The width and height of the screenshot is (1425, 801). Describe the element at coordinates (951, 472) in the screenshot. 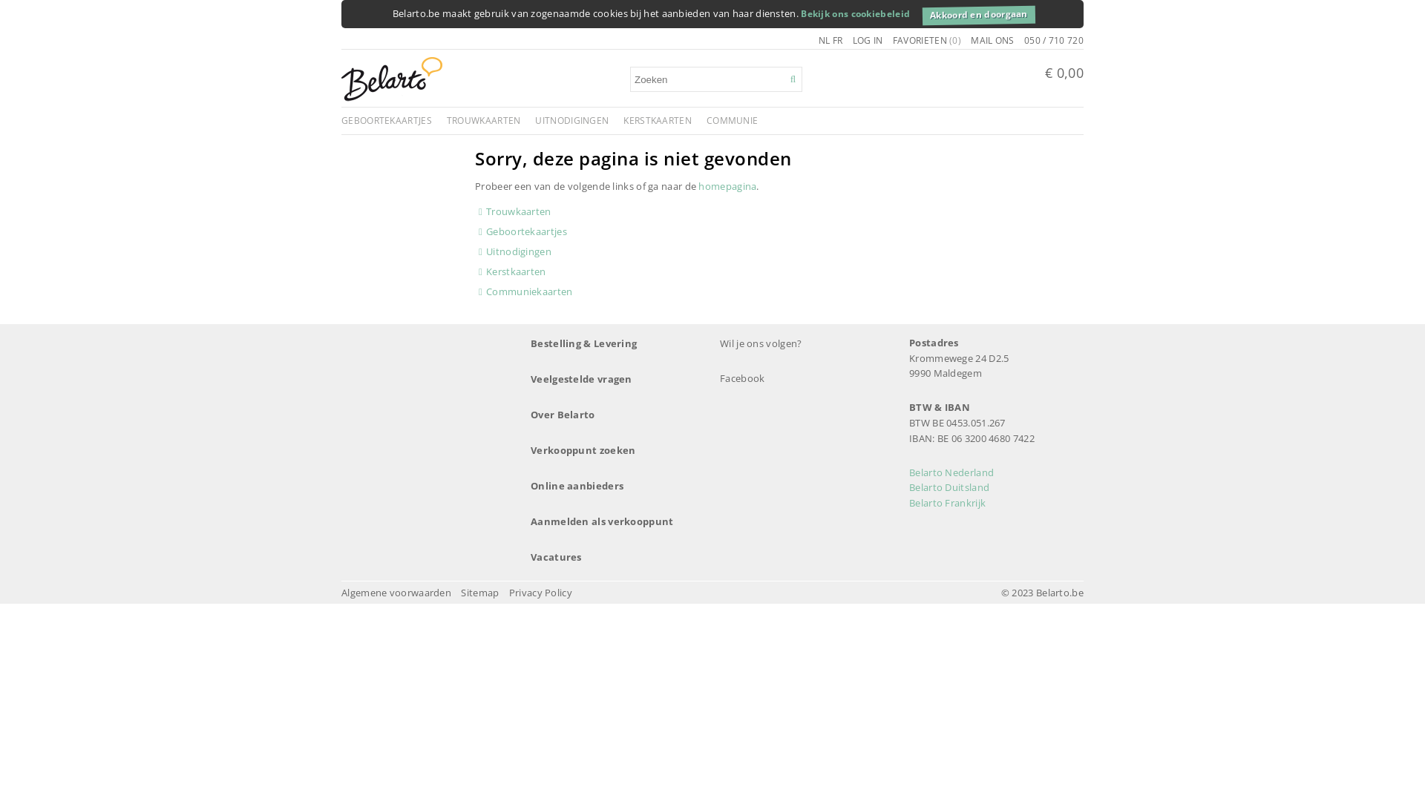

I see `Belarto Nederland` at that location.